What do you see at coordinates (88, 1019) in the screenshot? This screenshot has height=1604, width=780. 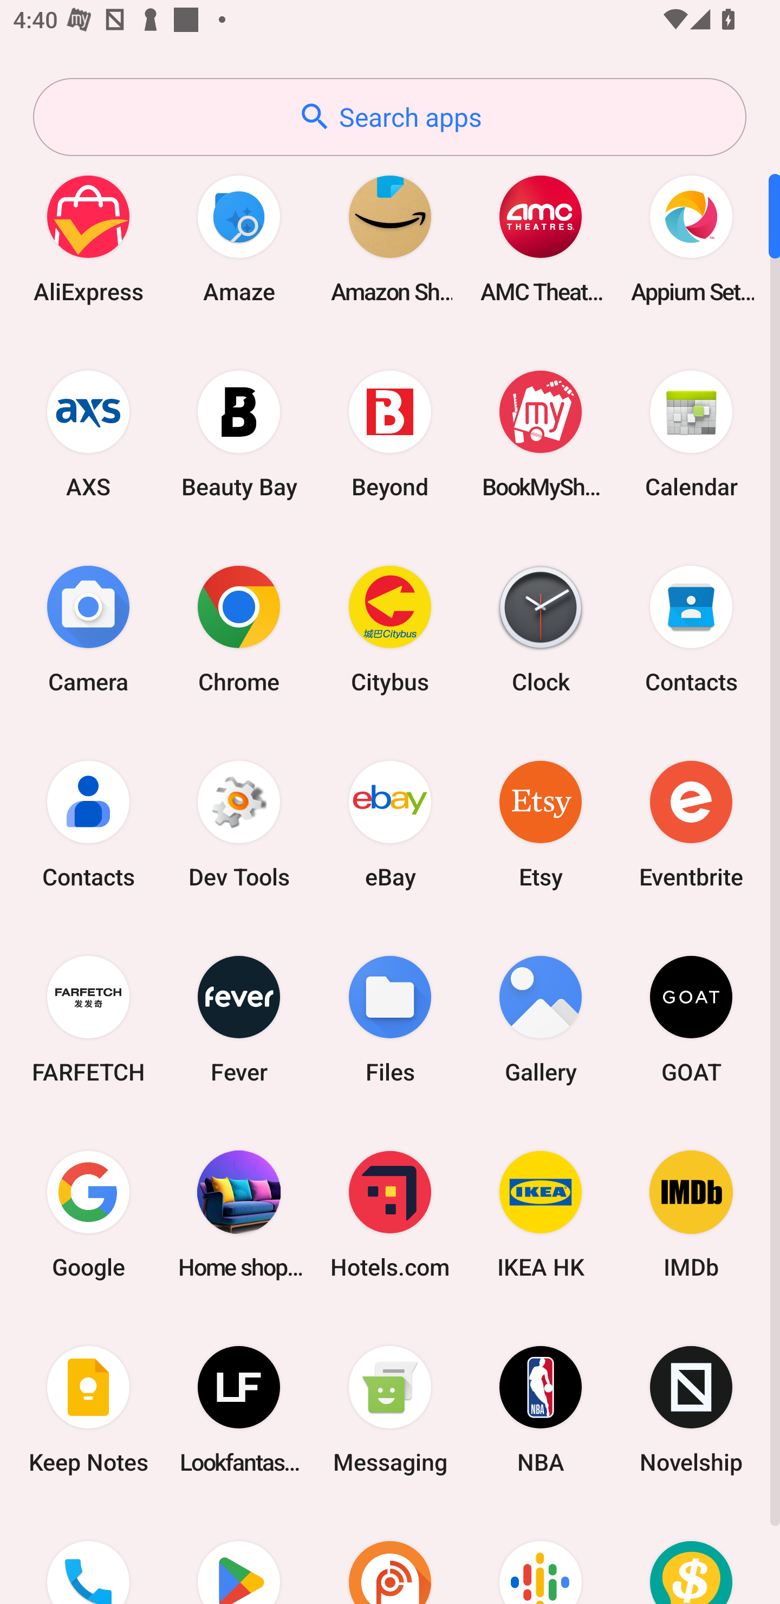 I see `FARFETCH` at bounding box center [88, 1019].